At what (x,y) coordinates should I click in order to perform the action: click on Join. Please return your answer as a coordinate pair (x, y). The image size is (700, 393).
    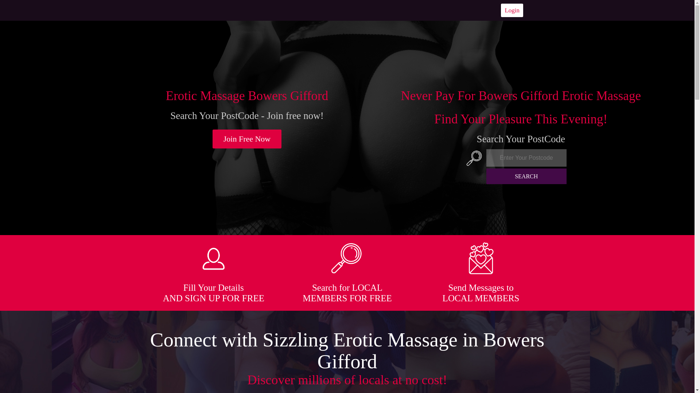
    Looking at the image, I should click on (247, 139).